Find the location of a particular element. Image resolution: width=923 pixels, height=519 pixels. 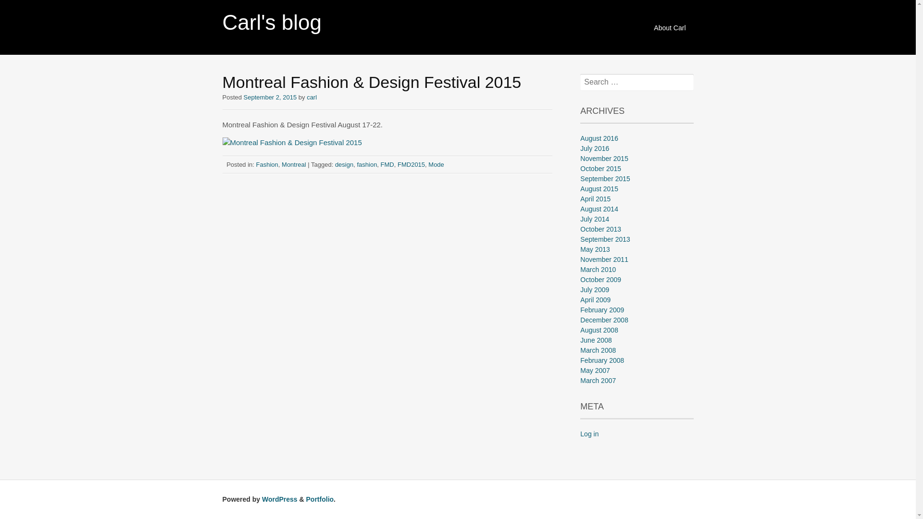

June 2008 is located at coordinates (596, 340).